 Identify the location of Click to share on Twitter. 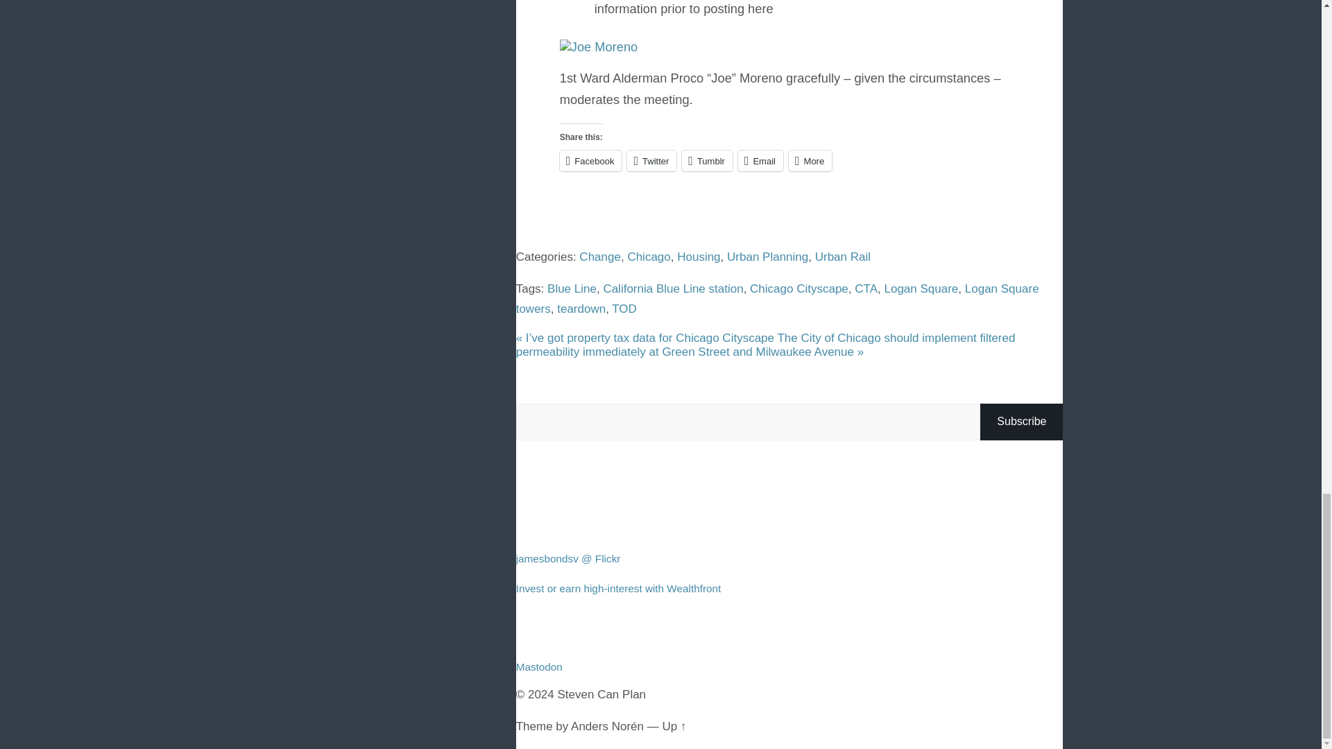
(652, 161).